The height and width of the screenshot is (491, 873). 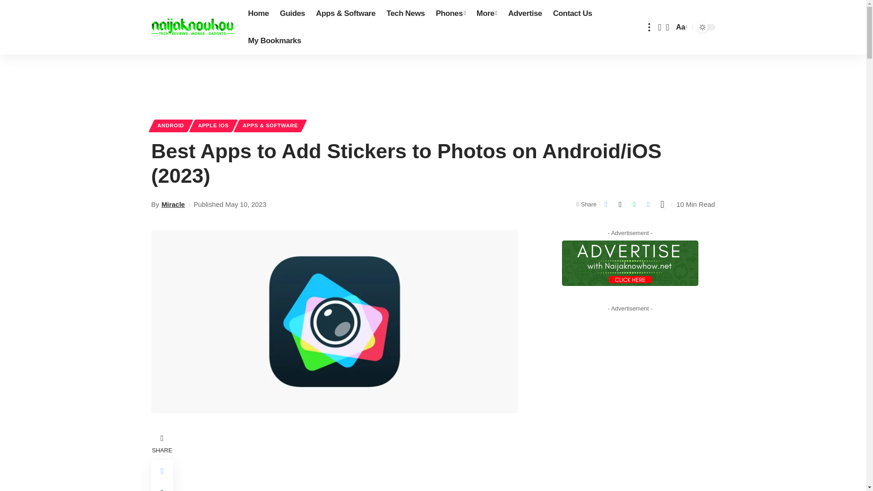 I want to click on Home, so click(x=258, y=14).